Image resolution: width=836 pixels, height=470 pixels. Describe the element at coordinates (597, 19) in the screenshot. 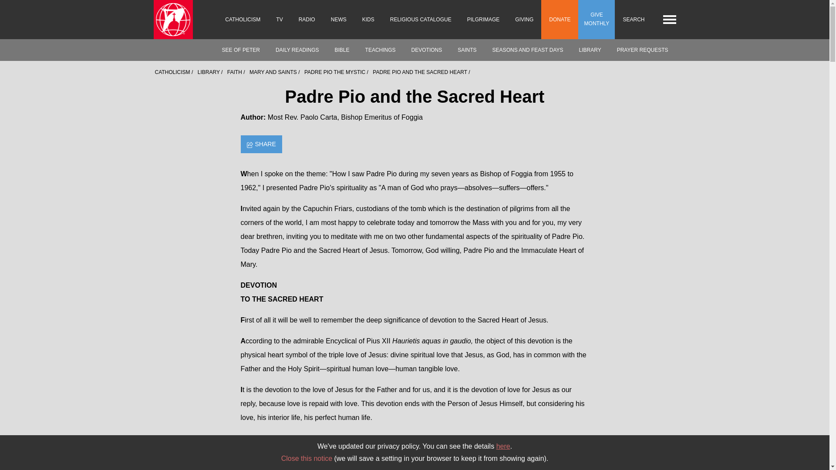

I see `GIVE MONTHLY` at that location.